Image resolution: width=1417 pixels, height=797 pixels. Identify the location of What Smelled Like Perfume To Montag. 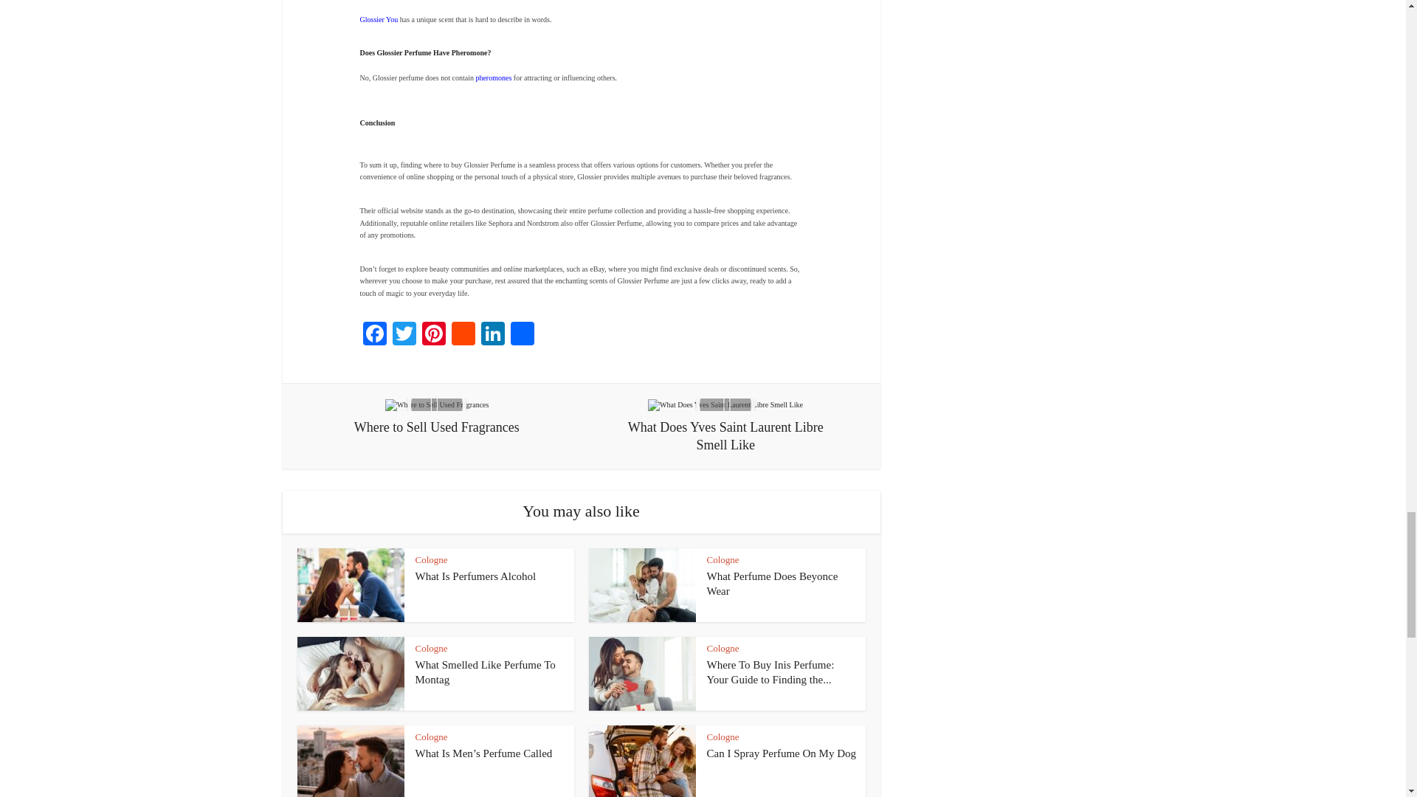
(485, 672).